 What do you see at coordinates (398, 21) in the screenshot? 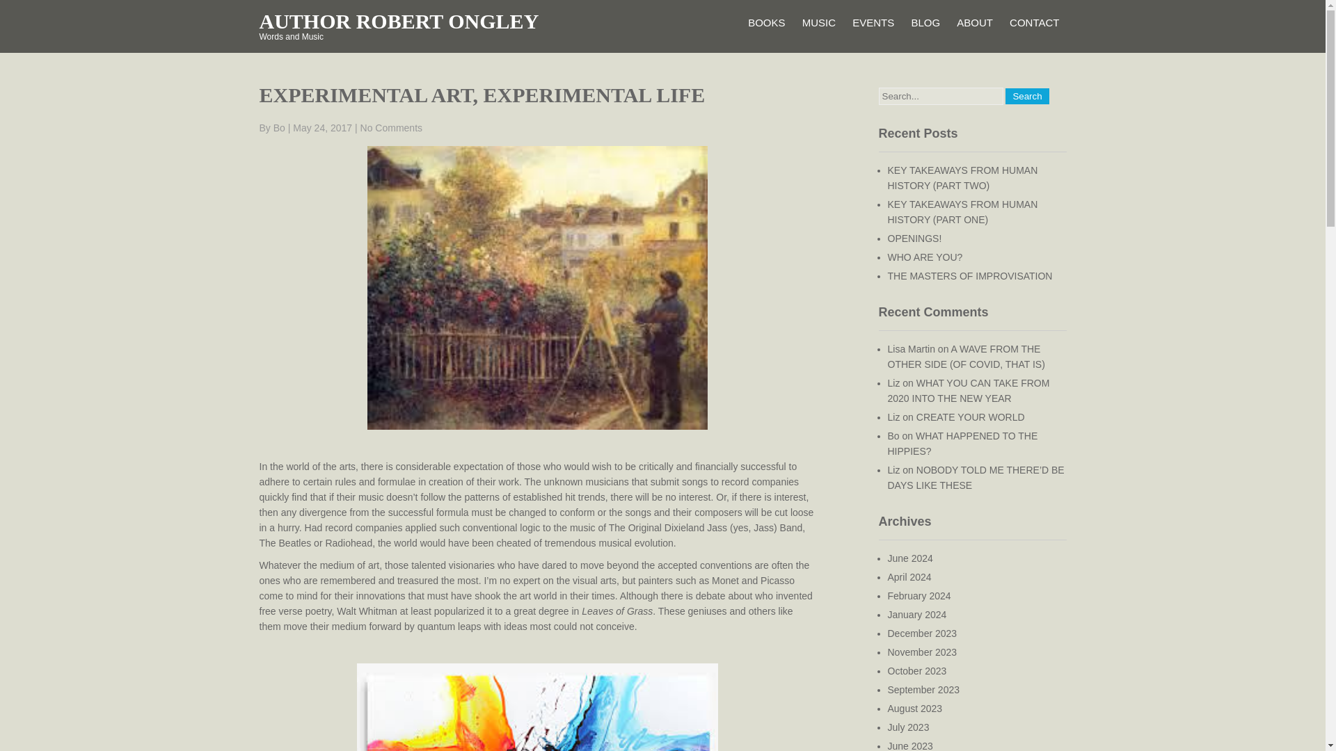
I see `AUTHOR ROBERT ONGLEY` at bounding box center [398, 21].